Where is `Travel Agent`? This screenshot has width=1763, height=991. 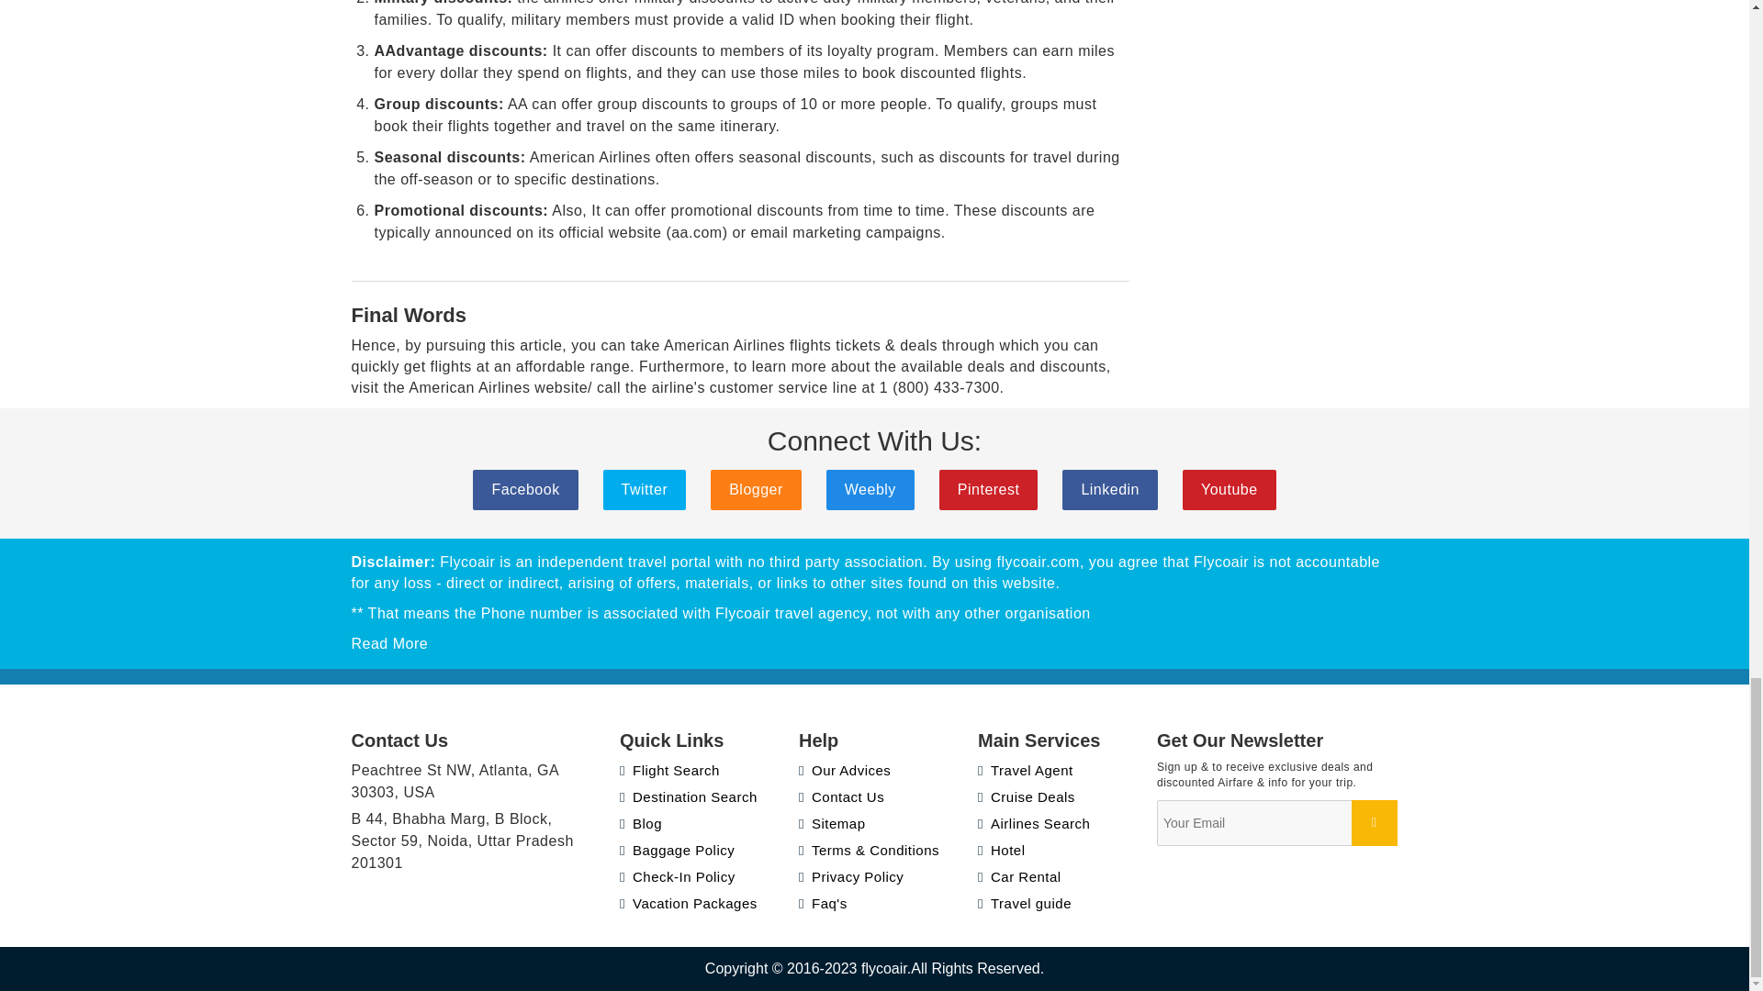
Travel Agent is located at coordinates (1026, 769).